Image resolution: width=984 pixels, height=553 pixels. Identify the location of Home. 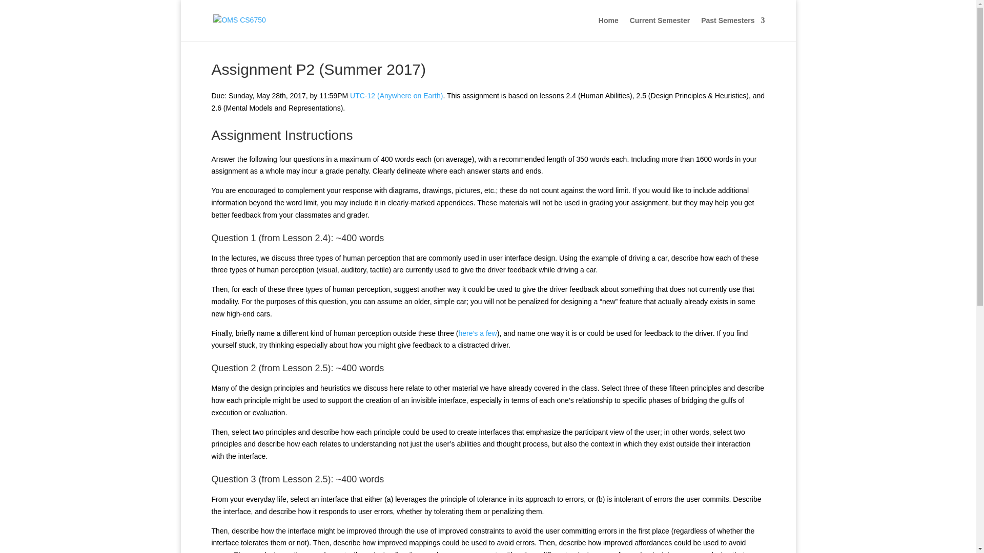
(608, 29).